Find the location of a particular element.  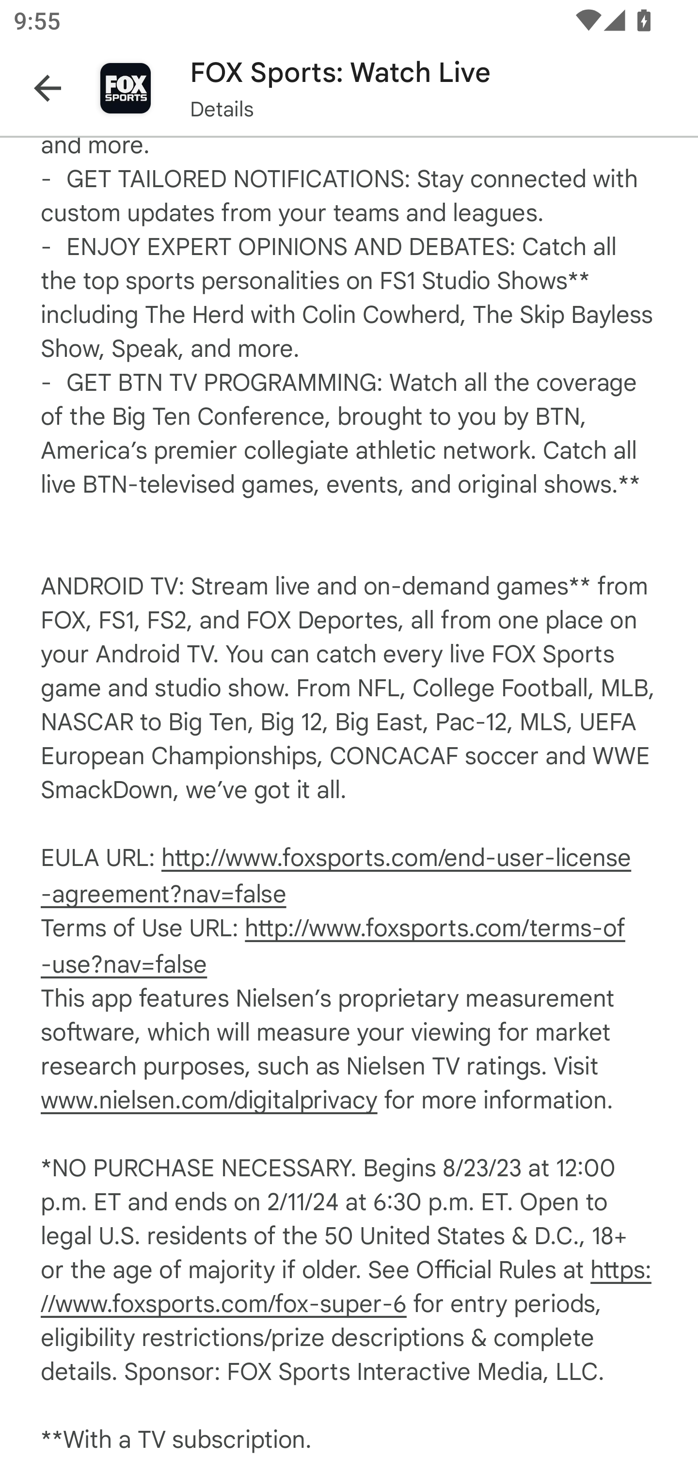

Navigate up is located at coordinates (48, 88).